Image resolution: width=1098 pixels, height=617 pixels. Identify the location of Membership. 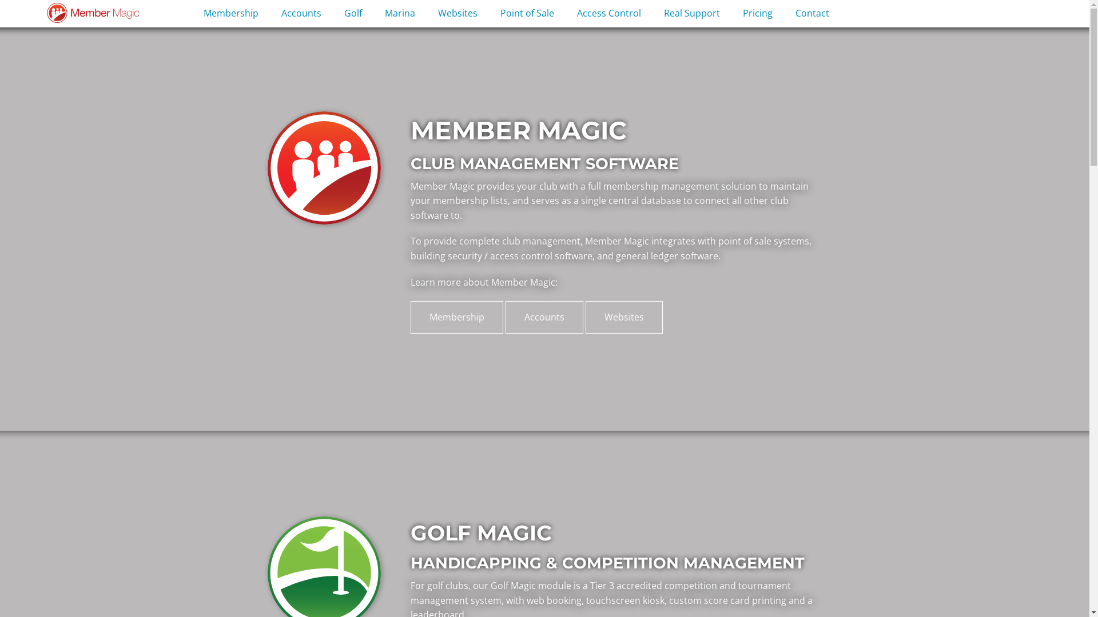
(231, 14).